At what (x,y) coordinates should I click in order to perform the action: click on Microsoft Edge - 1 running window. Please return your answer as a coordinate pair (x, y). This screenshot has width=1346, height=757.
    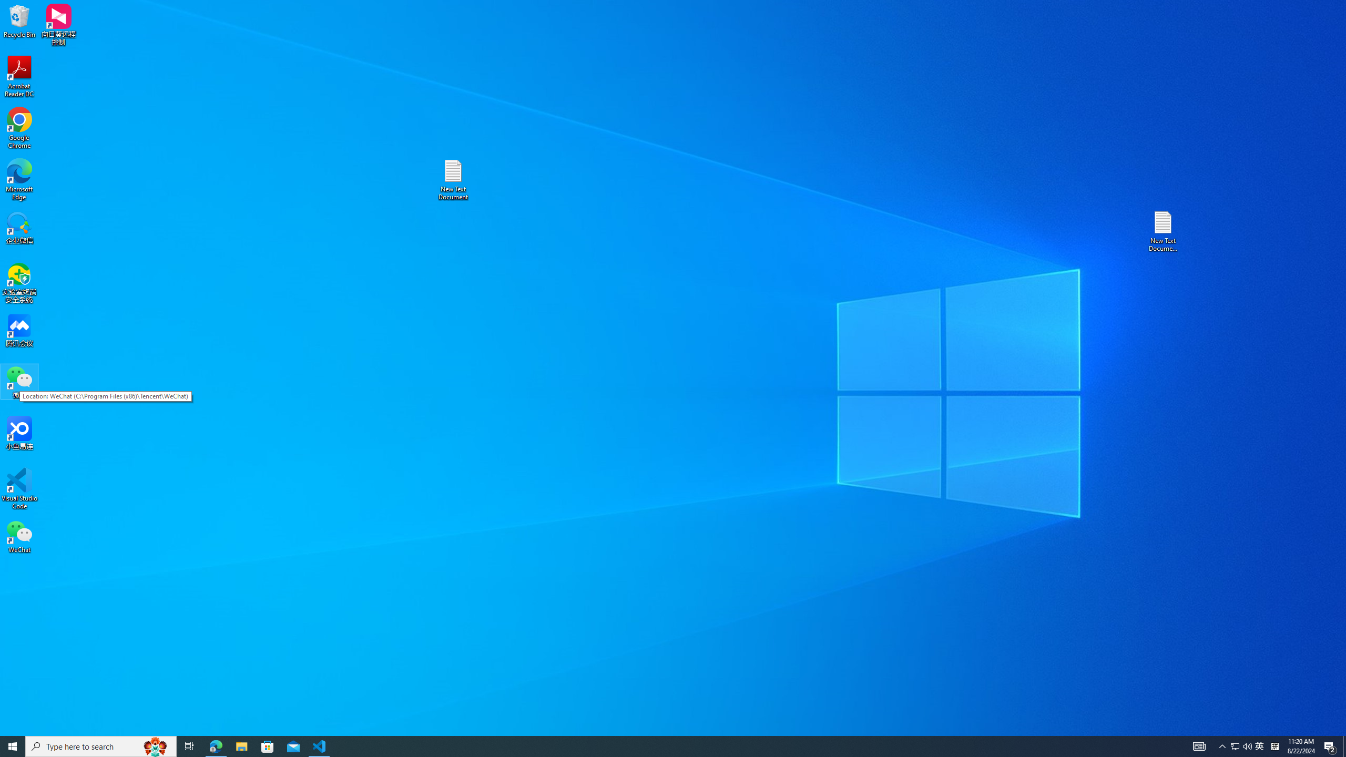
    Looking at the image, I should click on (216, 746).